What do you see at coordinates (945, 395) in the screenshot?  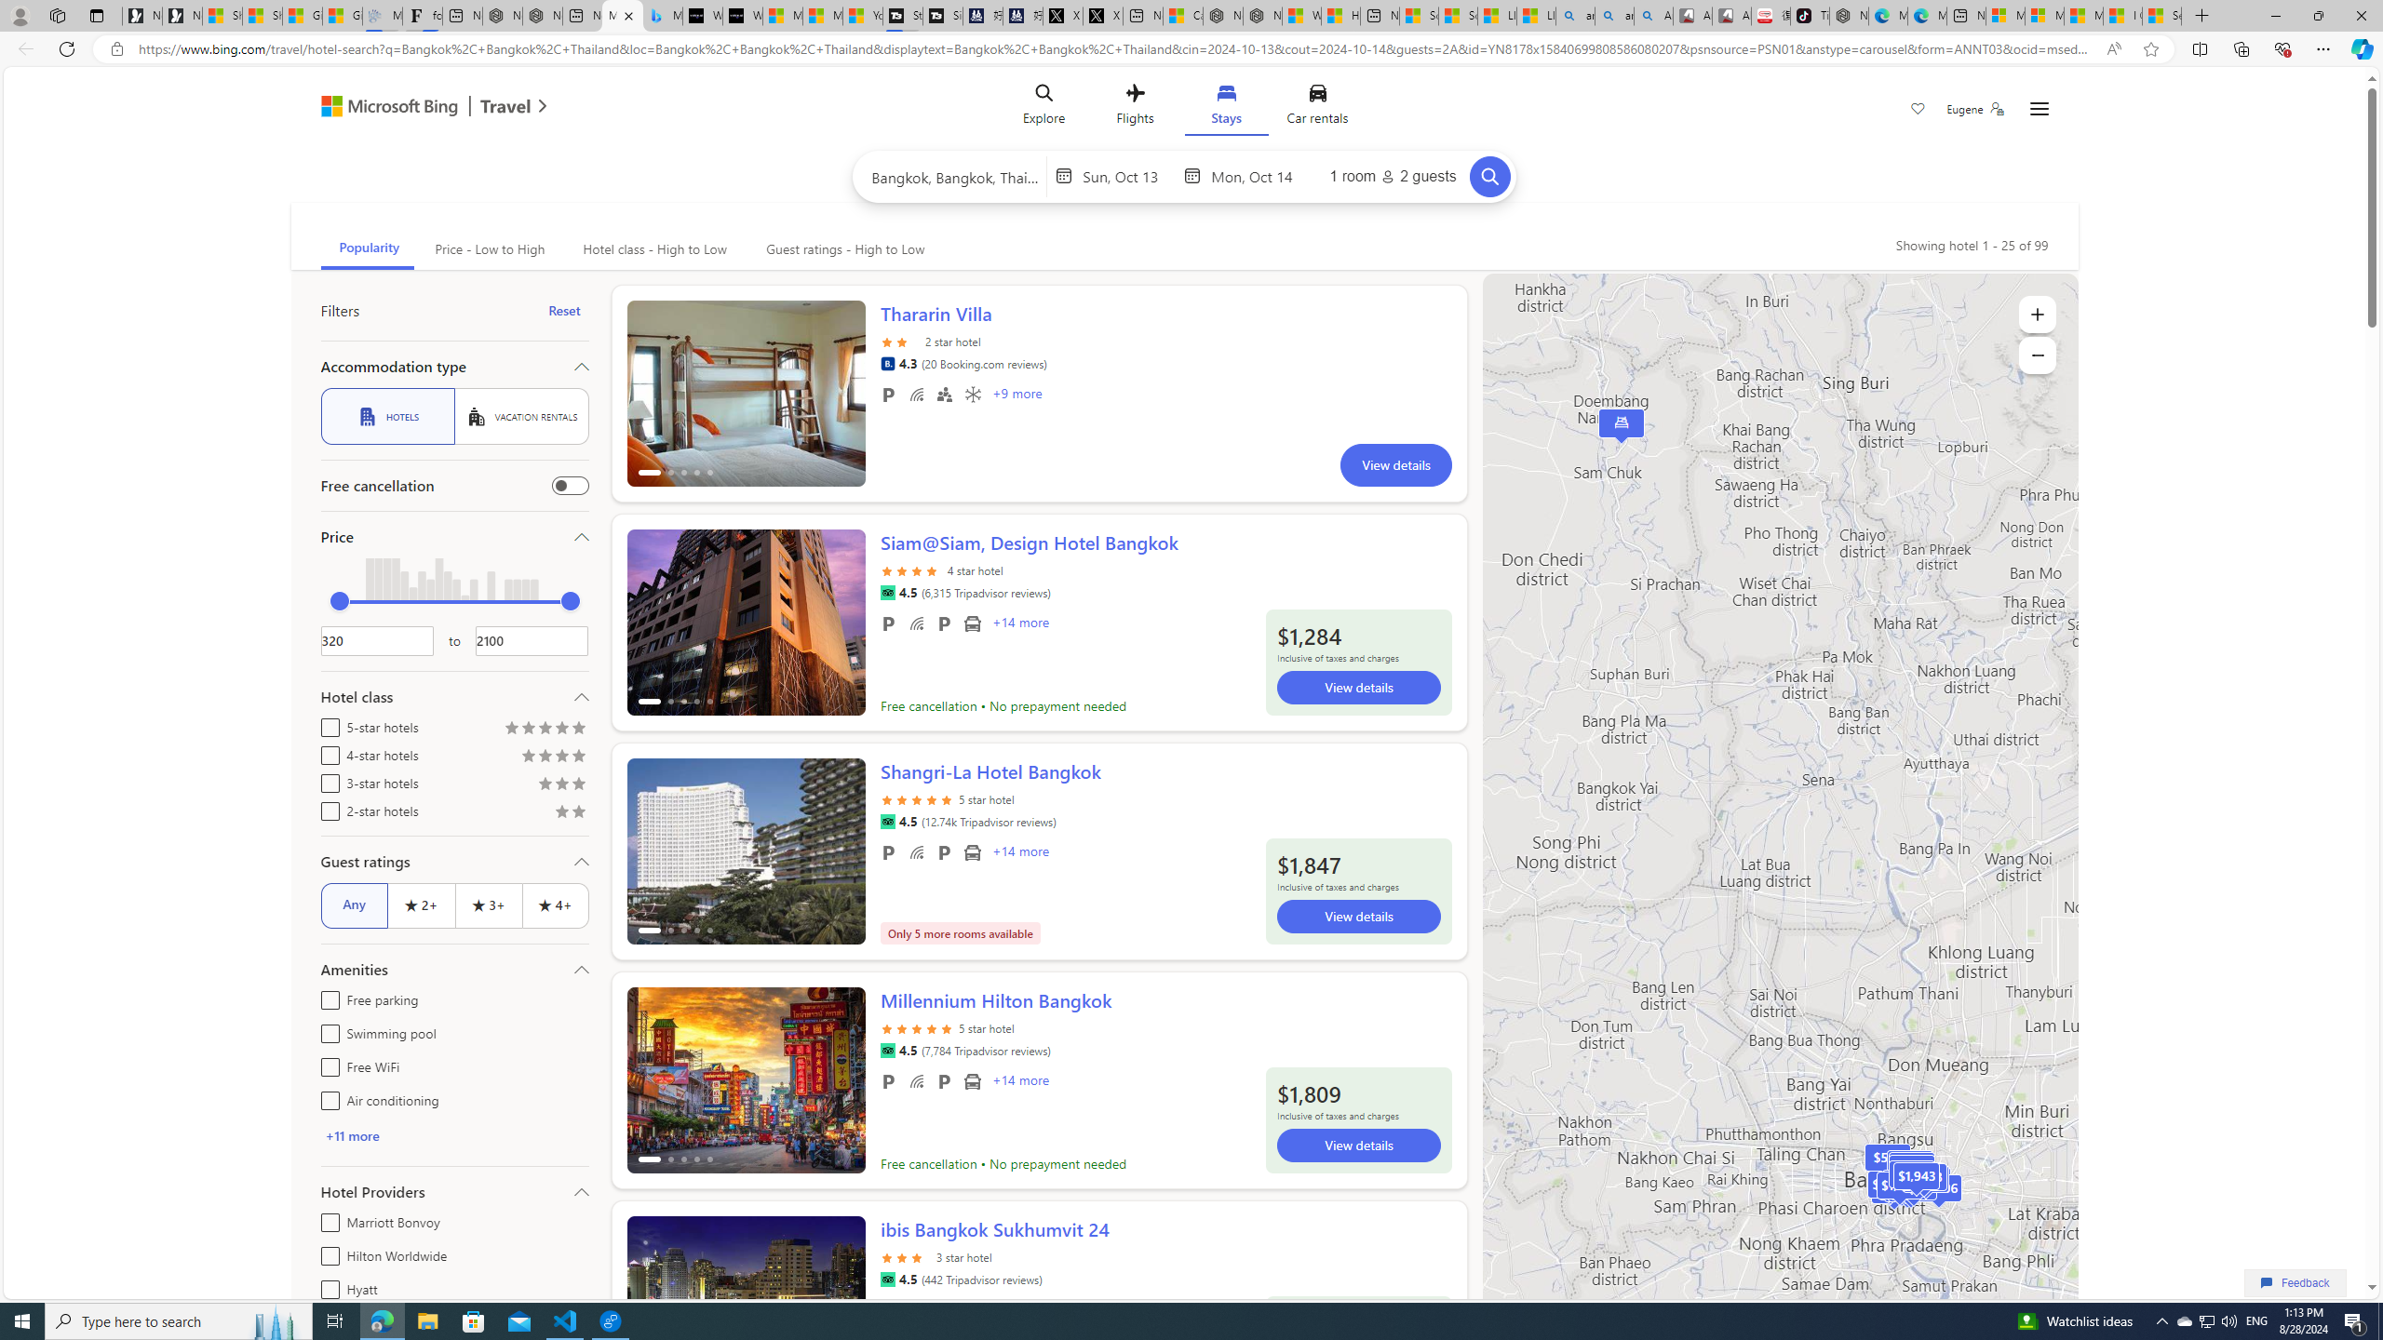 I see `Family friendly` at bounding box center [945, 395].